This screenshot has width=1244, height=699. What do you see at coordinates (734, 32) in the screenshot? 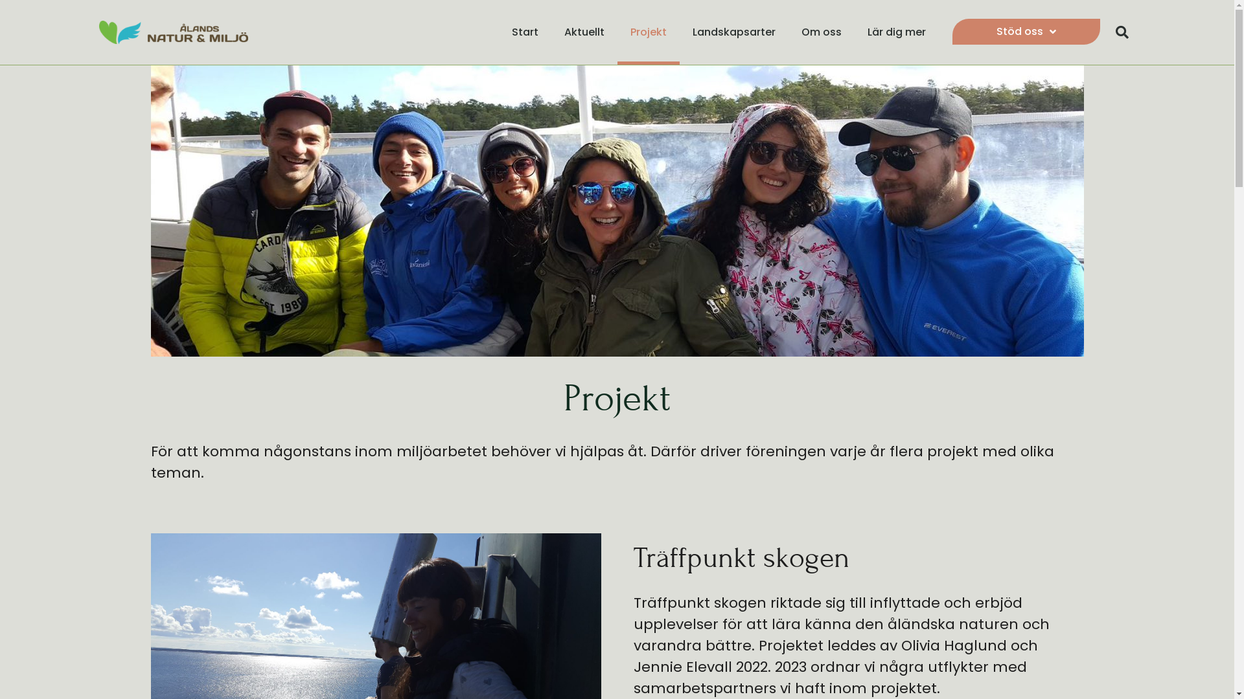
I see `Landskapsarter` at bounding box center [734, 32].